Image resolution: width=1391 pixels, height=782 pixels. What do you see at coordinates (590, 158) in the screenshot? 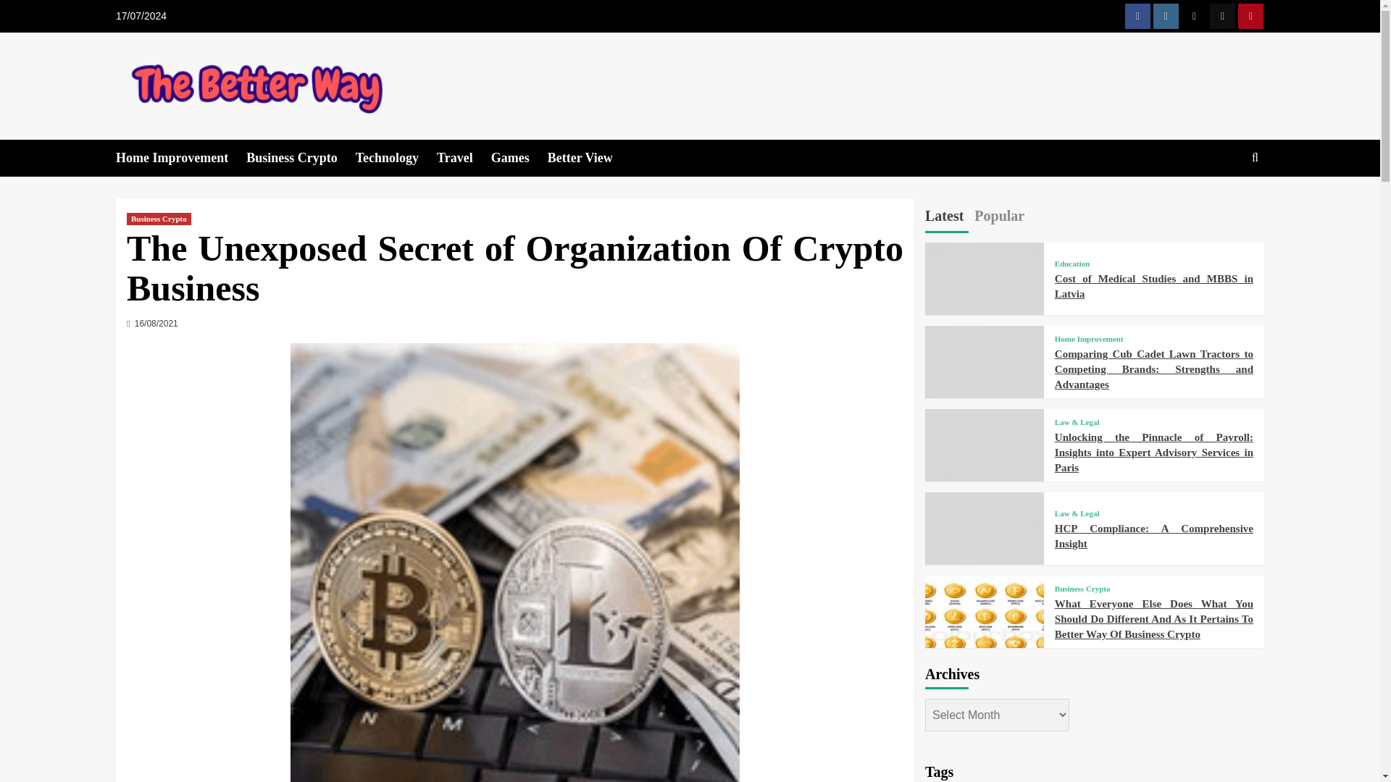
I see `Better View` at bounding box center [590, 158].